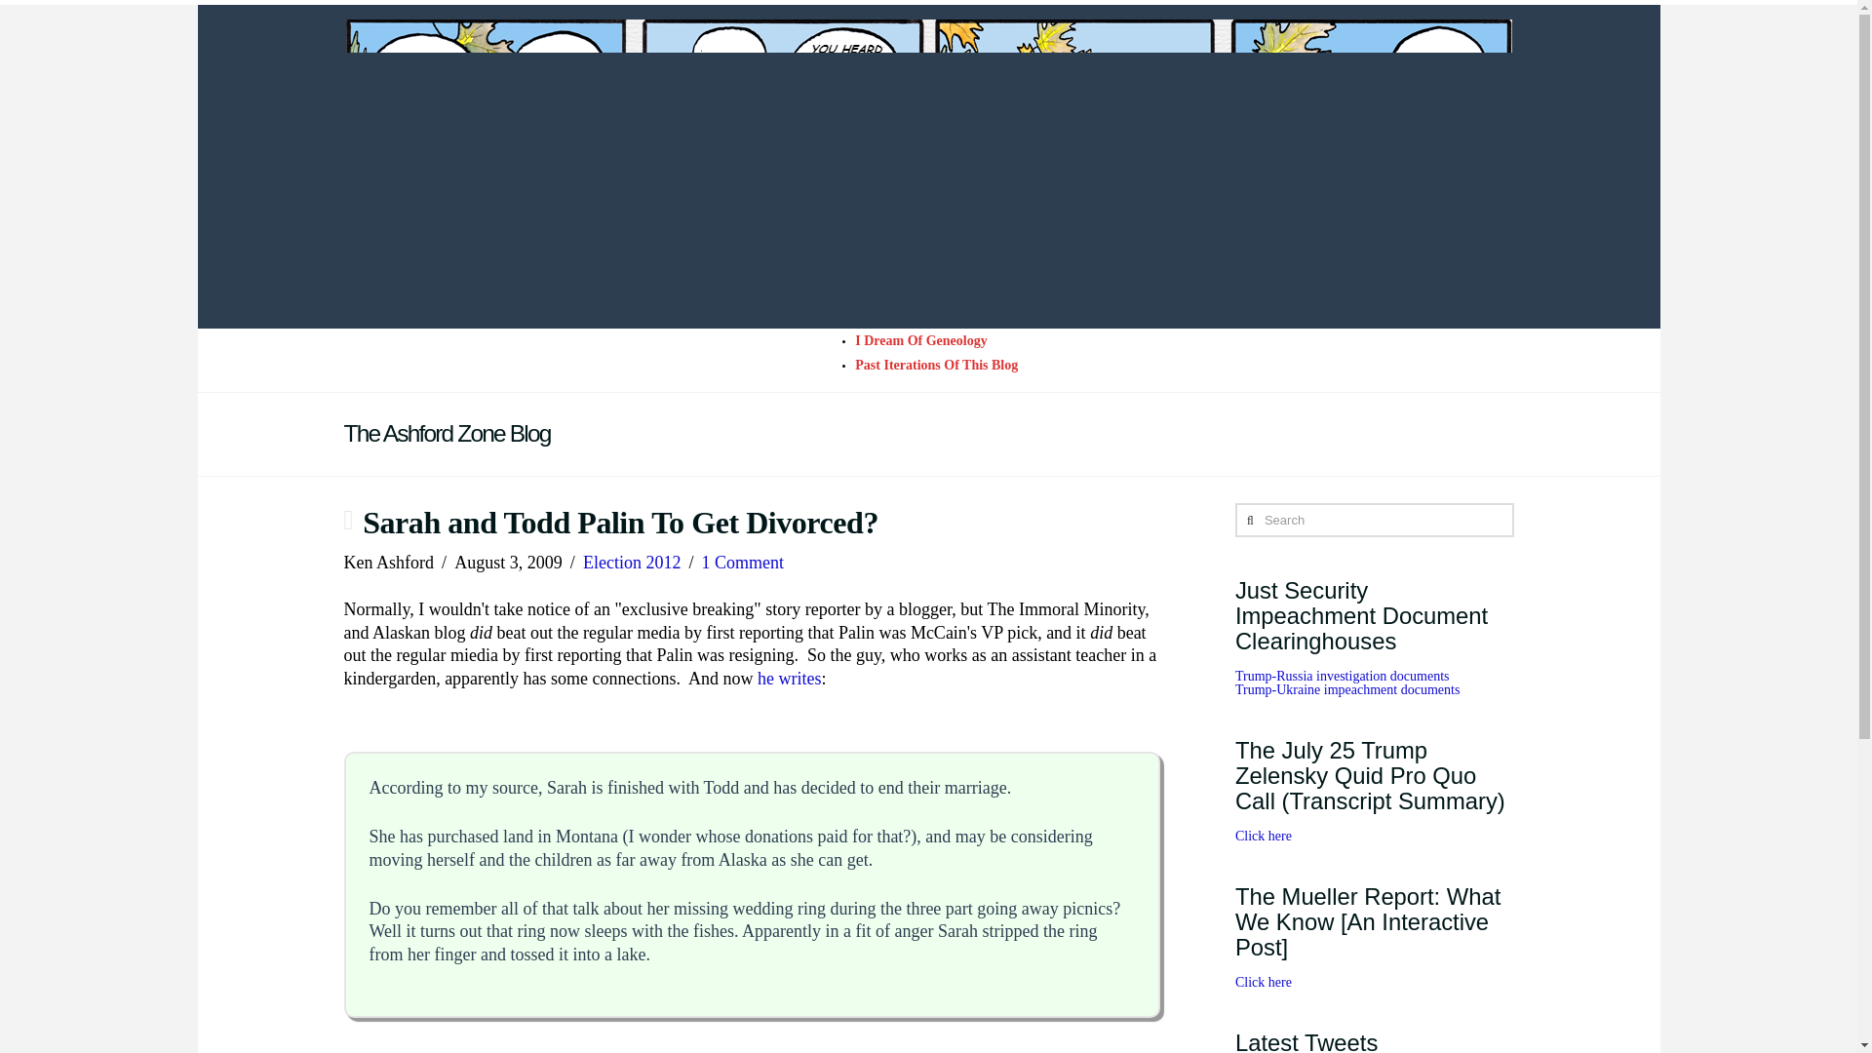 The image size is (1872, 1053). Describe the element at coordinates (1264, 836) in the screenshot. I see `Click here` at that location.